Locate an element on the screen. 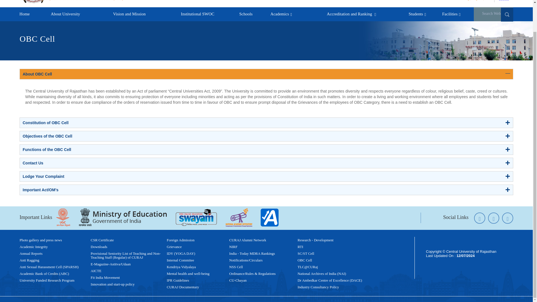  Enter the terms you wish to search for. is located at coordinates (493, 14).